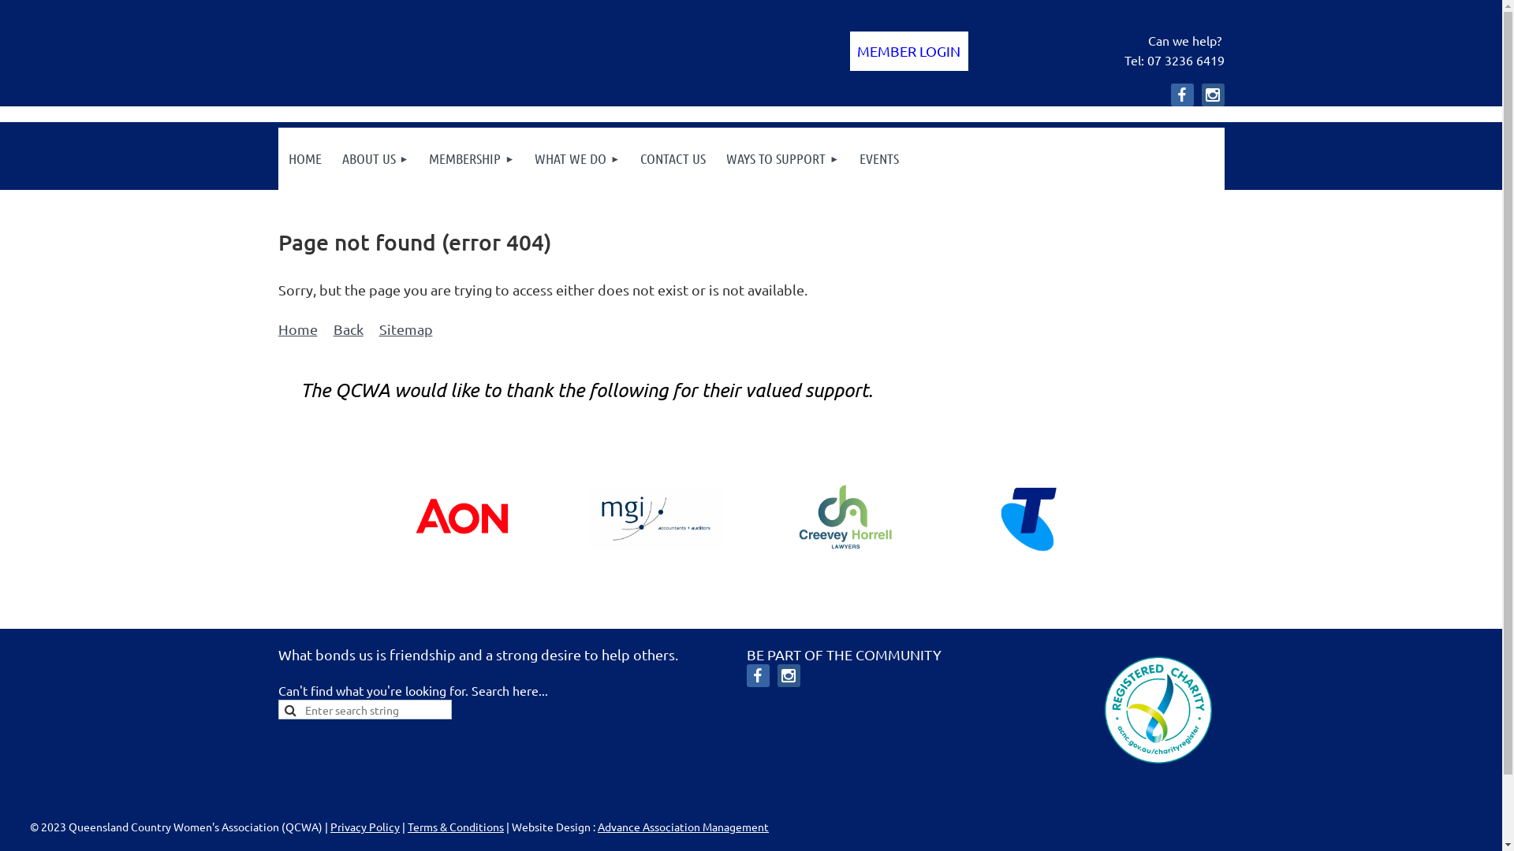  Describe the element at coordinates (577, 159) in the screenshot. I see `WHAT WE DO` at that location.